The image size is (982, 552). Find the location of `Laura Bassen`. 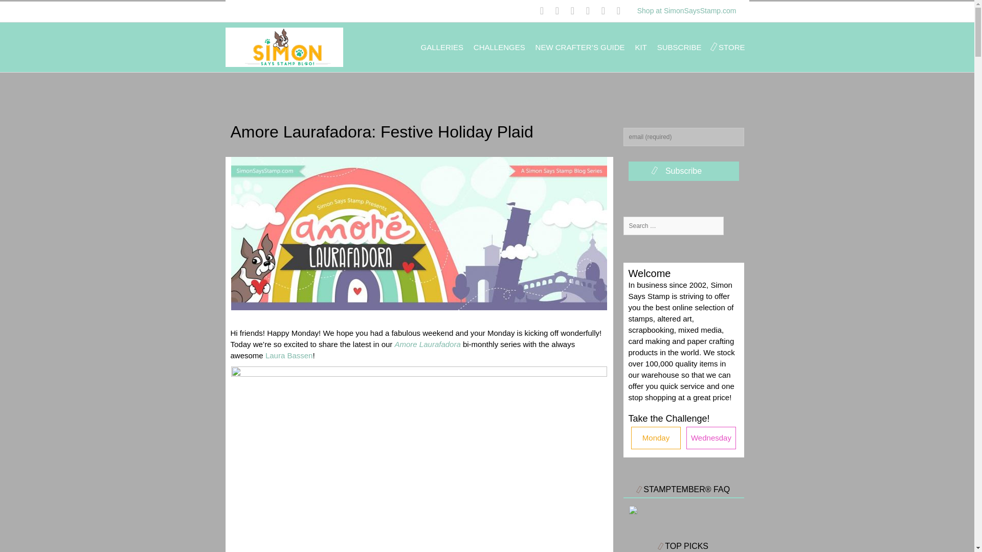

Laura Bassen is located at coordinates (289, 355).